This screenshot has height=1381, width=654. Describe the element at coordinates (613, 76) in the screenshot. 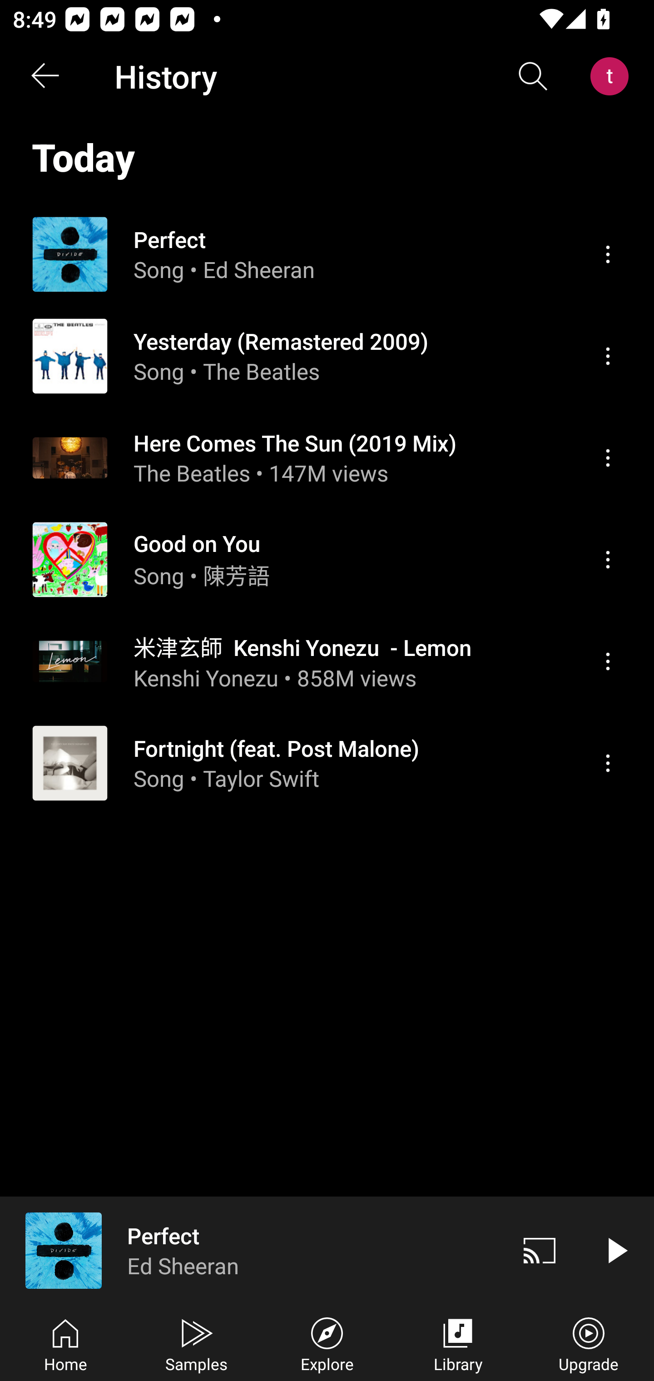

I see `Account` at that location.